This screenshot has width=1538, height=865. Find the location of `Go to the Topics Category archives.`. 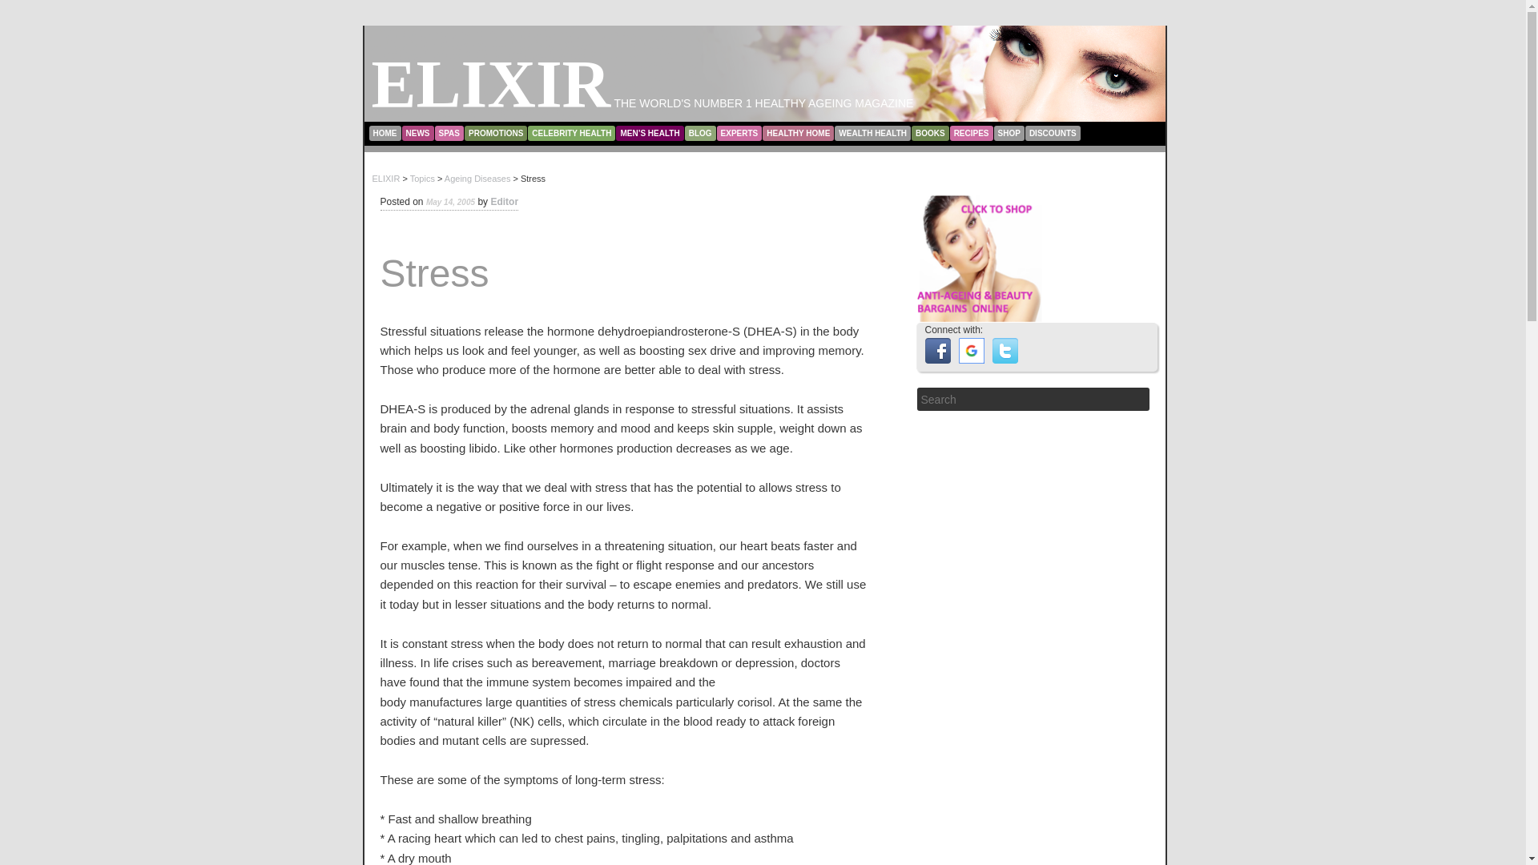

Go to the Topics Category archives. is located at coordinates (423, 178).